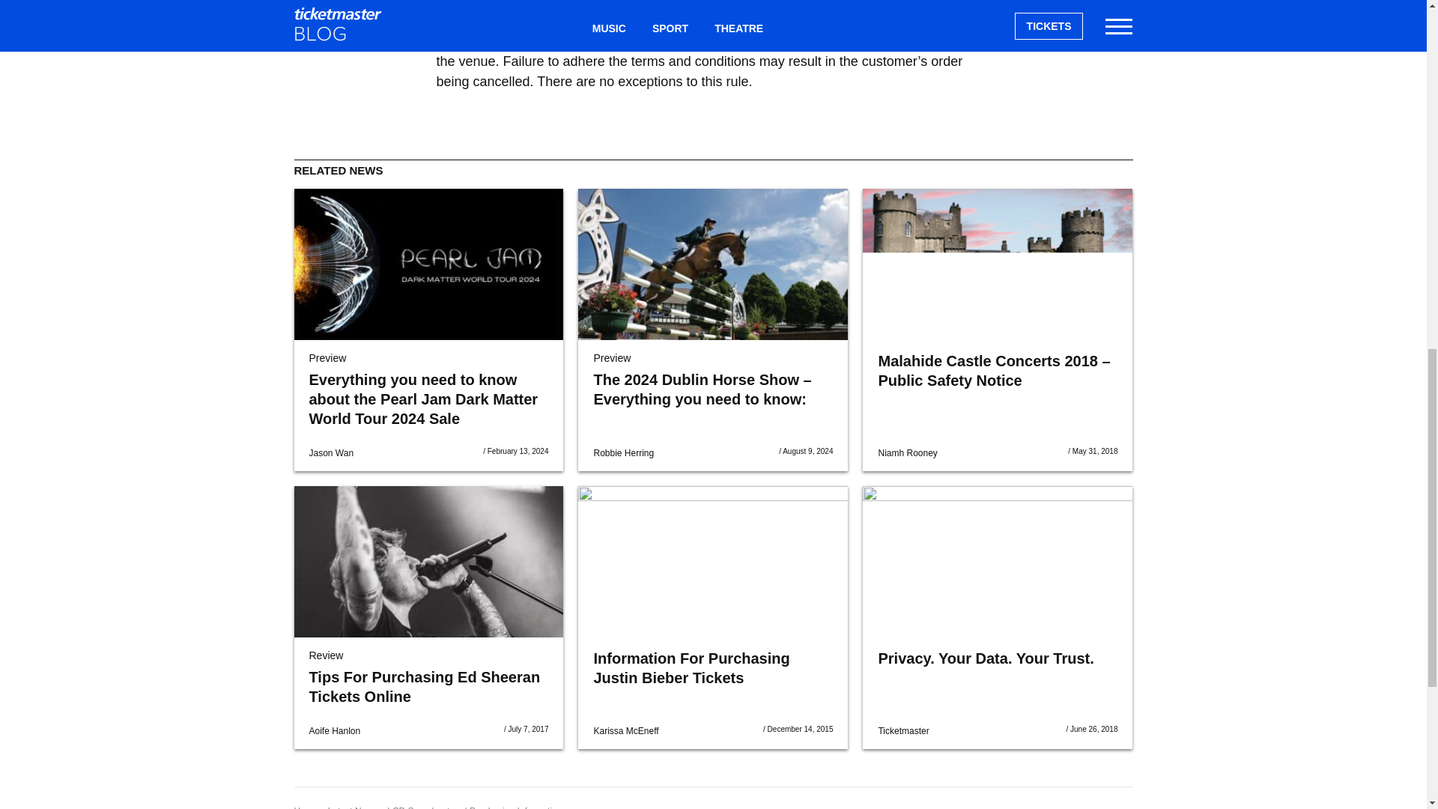  What do you see at coordinates (334, 730) in the screenshot?
I see `Aoife Hanlon` at bounding box center [334, 730].